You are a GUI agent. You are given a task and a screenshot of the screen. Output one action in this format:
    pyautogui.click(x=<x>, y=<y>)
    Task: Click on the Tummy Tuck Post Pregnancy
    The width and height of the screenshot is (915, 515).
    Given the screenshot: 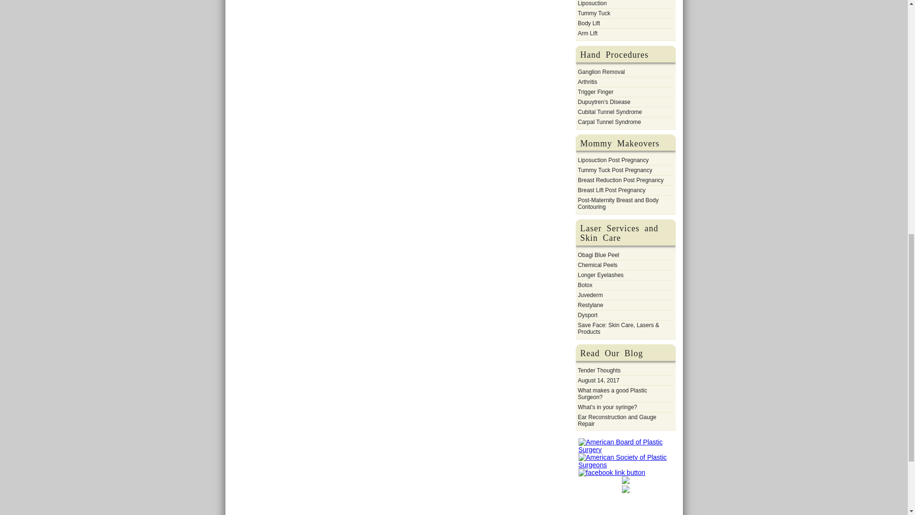 What is the action you would take?
    pyautogui.click(x=614, y=170)
    